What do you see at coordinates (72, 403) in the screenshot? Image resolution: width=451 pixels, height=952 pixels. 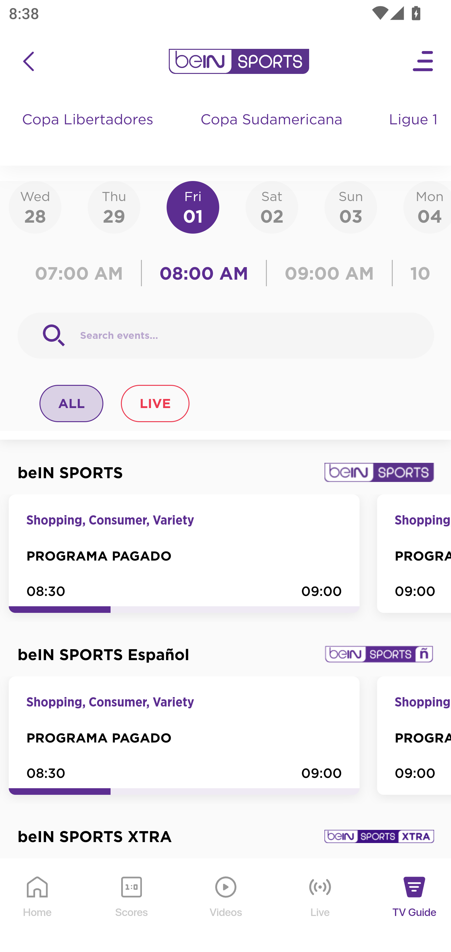 I see `ALL` at bounding box center [72, 403].